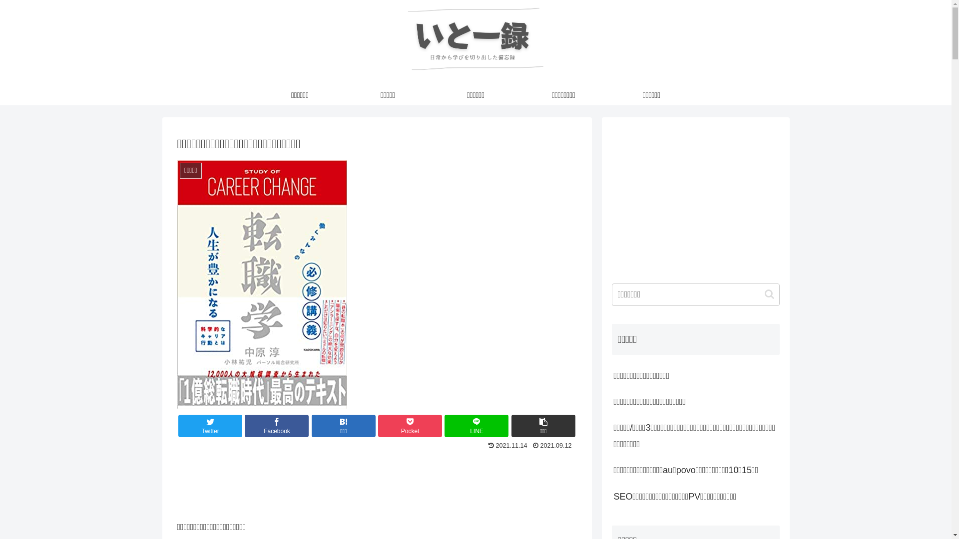 The height and width of the screenshot is (539, 959). I want to click on Twitter, so click(210, 426).